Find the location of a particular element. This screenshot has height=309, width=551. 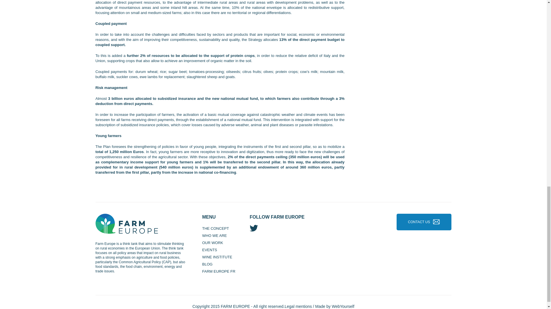

Legal mentions is located at coordinates (298, 306).